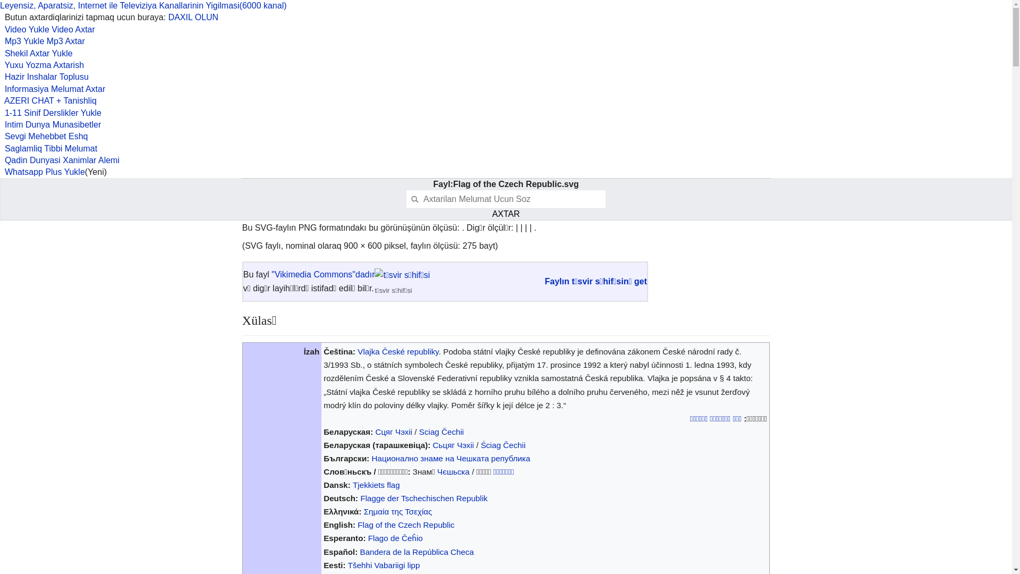  I want to click on Flagge der Tschechischen Republik, so click(424, 499).